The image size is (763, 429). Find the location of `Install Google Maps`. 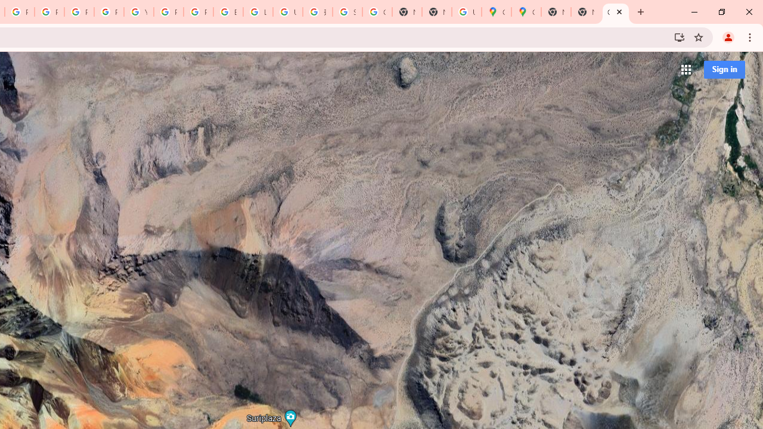

Install Google Maps is located at coordinates (680, 37).